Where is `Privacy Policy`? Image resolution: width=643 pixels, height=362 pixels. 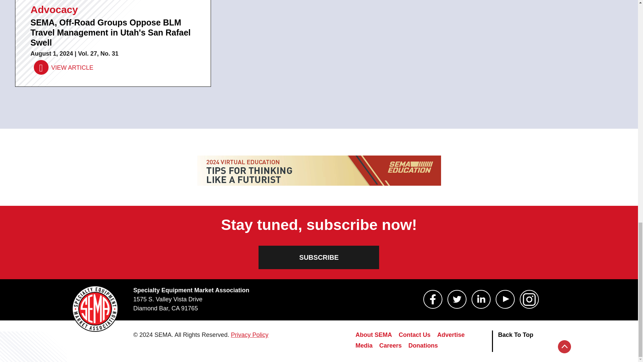 Privacy Policy is located at coordinates (249, 335).